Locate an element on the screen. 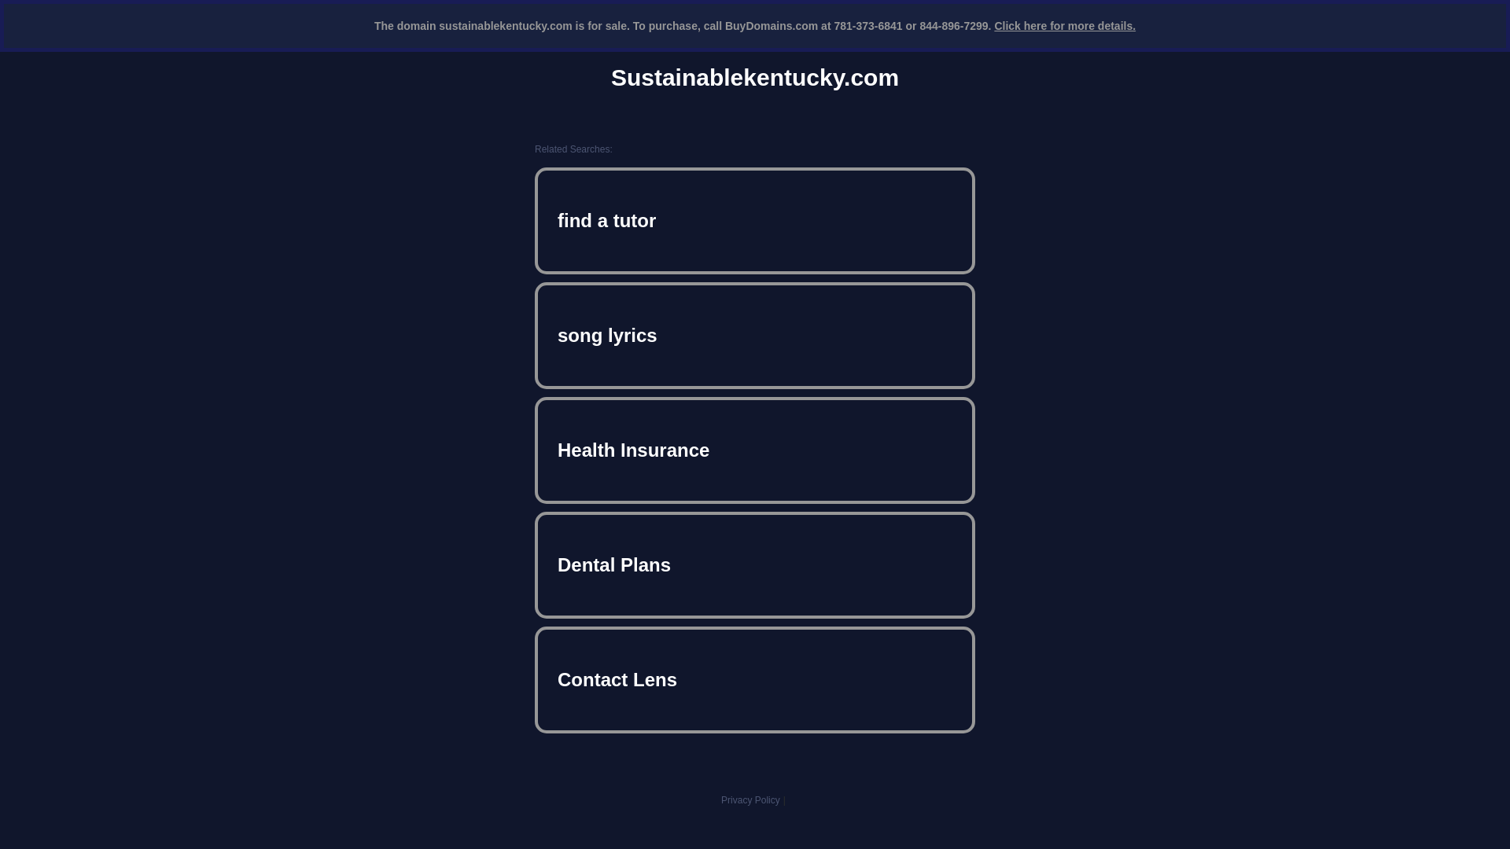 The height and width of the screenshot is (849, 1510). Privacy Policy is located at coordinates (750, 799).